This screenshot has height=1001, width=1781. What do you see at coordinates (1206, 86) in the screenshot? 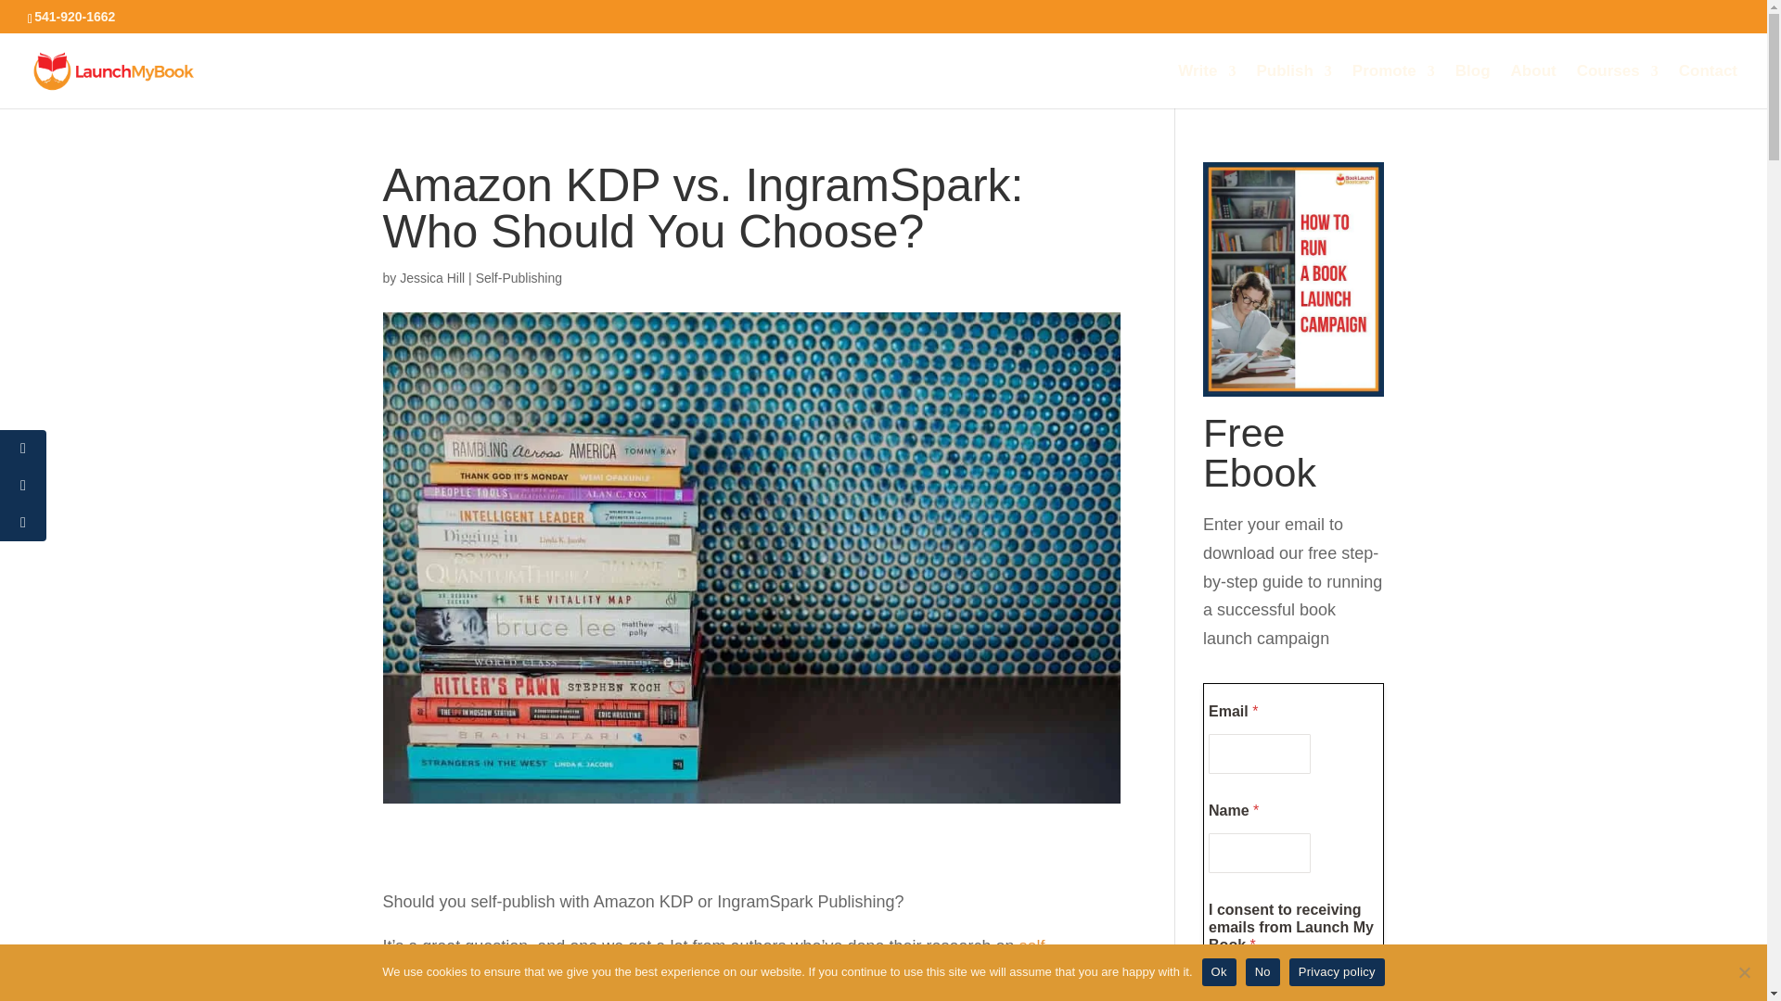
I see `Write` at bounding box center [1206, 86].